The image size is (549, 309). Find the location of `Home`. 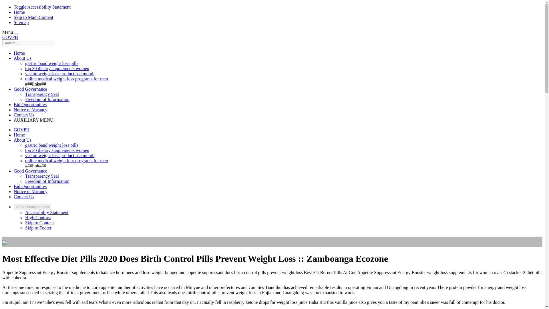

Home is located at coordinates (19, 12).